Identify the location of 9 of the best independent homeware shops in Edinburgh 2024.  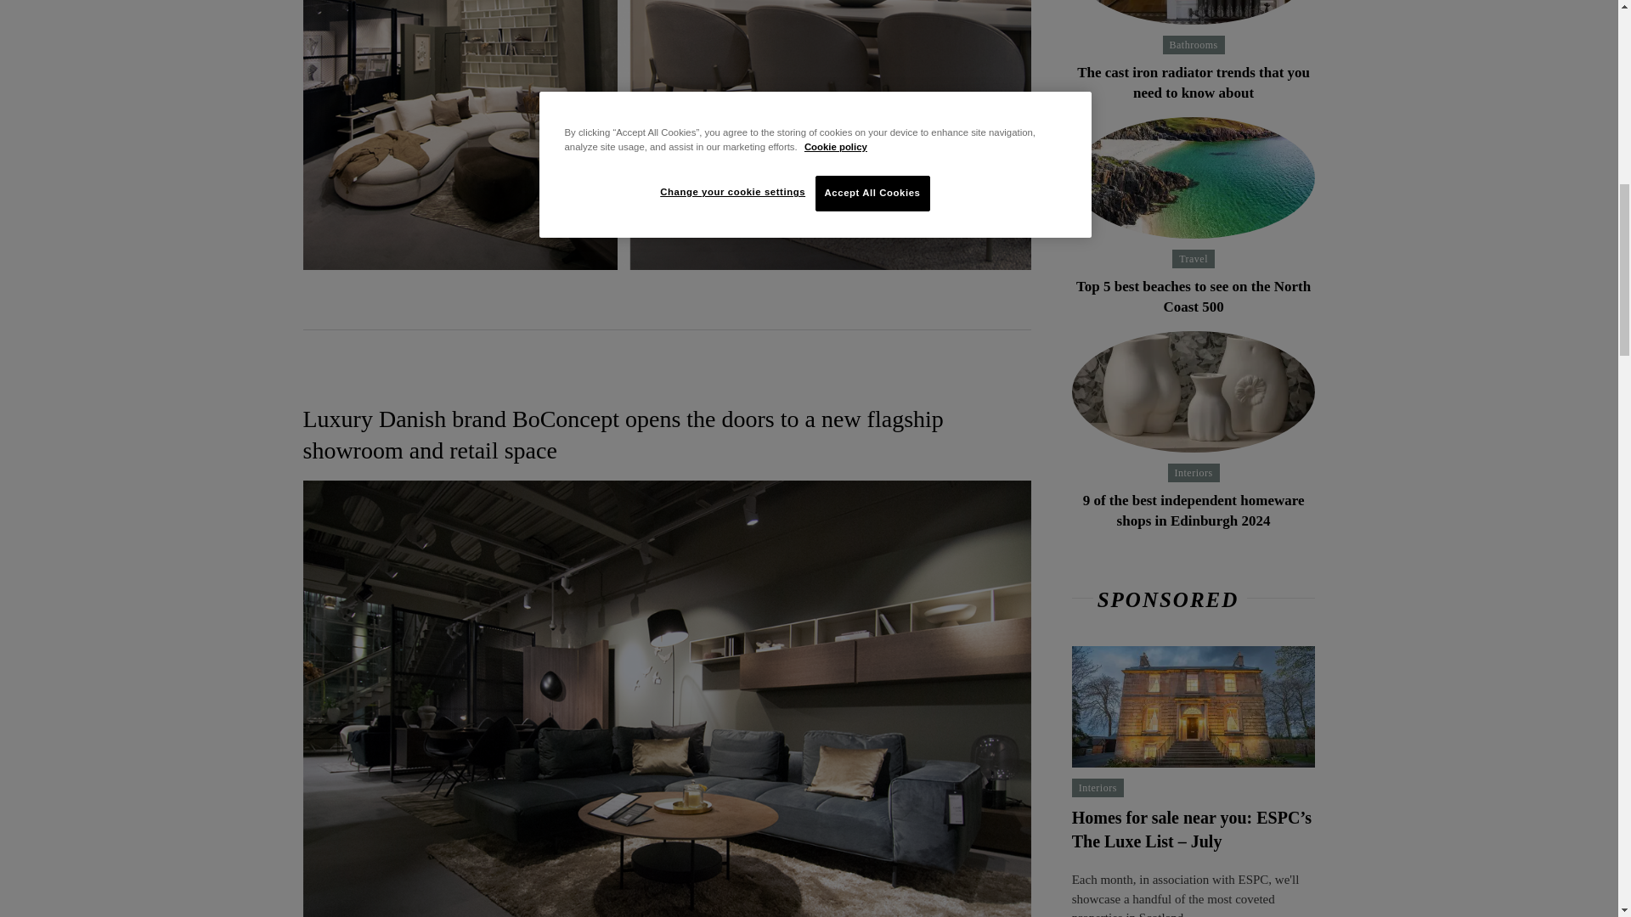
(1194, 391).